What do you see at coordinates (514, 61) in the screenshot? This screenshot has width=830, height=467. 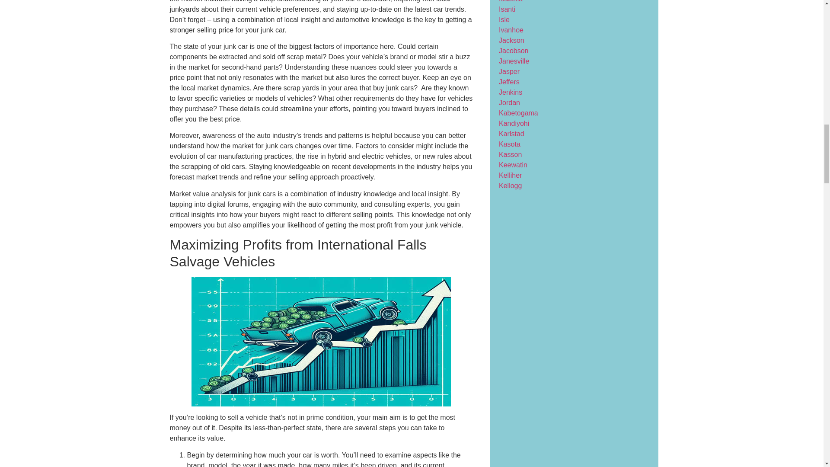 I see `Janesville` at bounding box center [514, 61].